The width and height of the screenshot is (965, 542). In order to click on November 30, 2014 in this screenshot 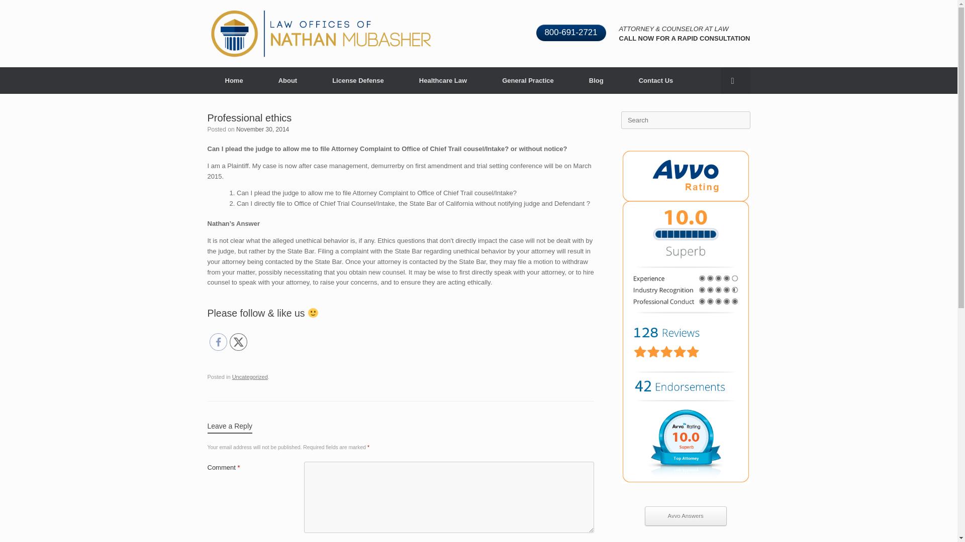, I will do `click(262, 129)`.